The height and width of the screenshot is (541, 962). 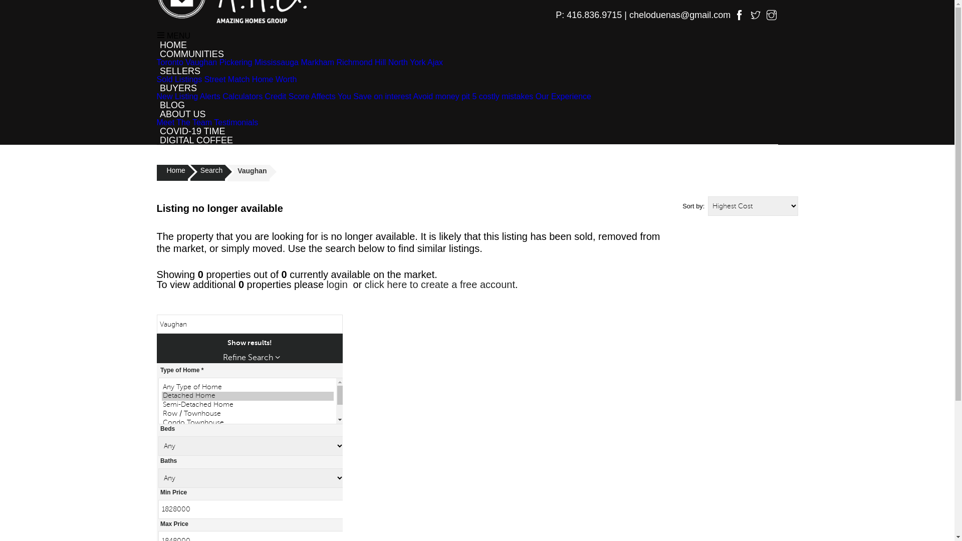 What do you see at coordinates (337, 285) in the screenshot?
I see `login` at bounding box center [337, 285].